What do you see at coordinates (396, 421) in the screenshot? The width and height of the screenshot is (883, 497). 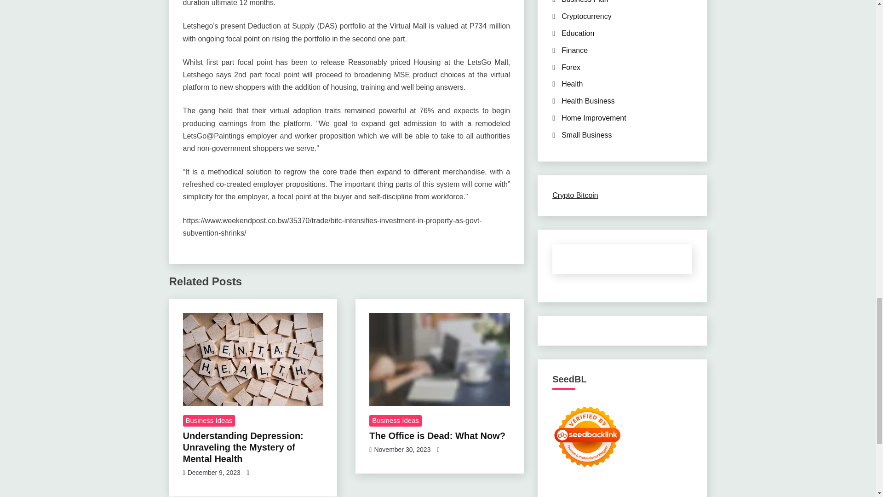 I see `Business Ideas` at bounding box center [396, 421].